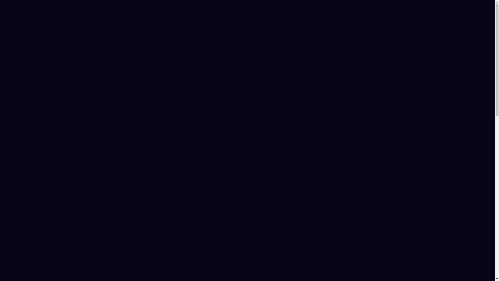  I want to click on Add to favorite, so click(173, 204).